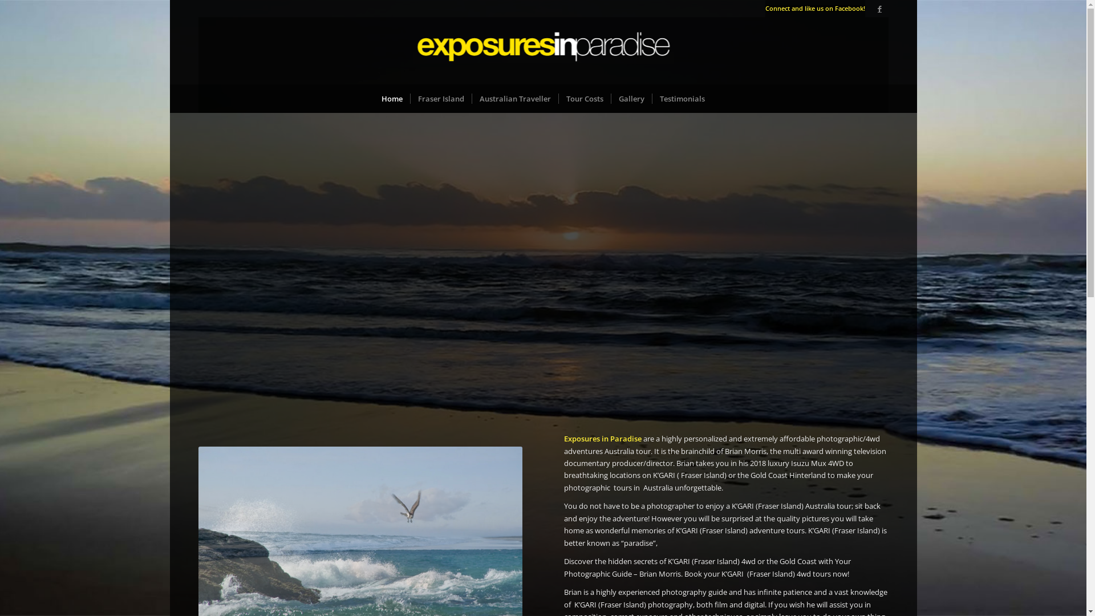  Describe the element at coordinates (585, 99) in the screenshot. I see `Tour Costs` at that location.